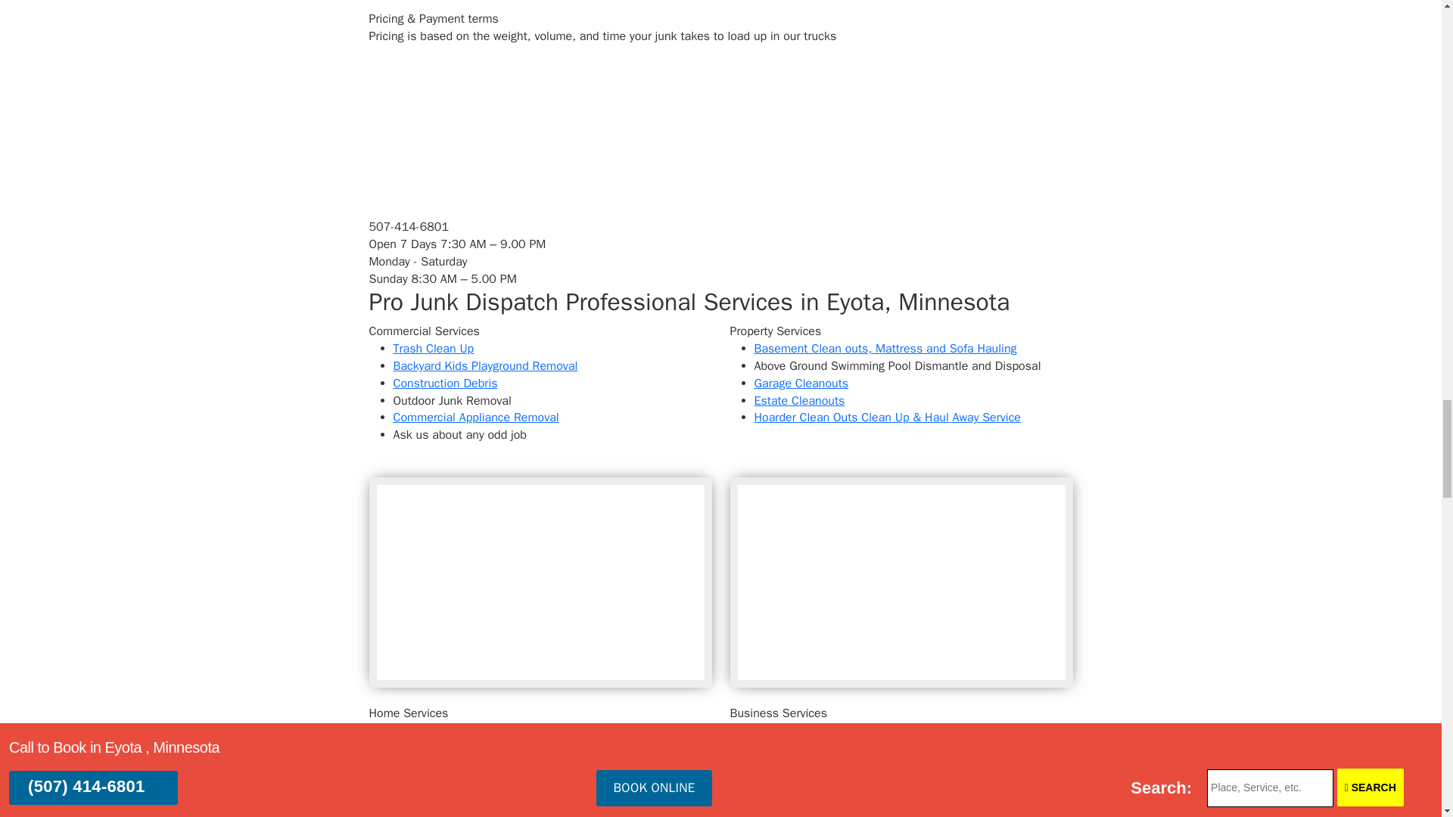 Image resolution: width=1453 pixels, height=817 pixels. Describe the element at coordinates (446, 383) in the screenshot. I see `Construction Debris` at that location.